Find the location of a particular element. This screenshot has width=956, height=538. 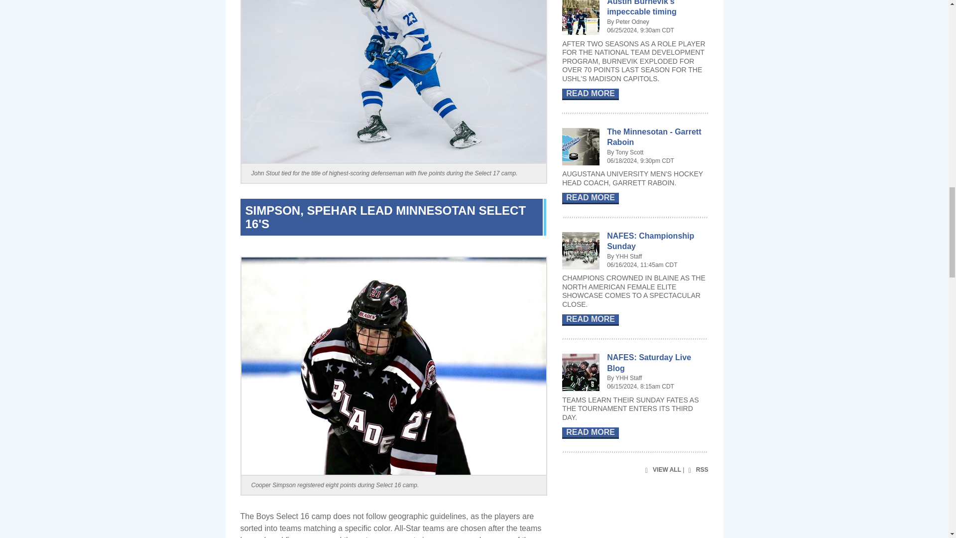

Austin Burnevik's impeccable timing is located at coordinates (642, 8).